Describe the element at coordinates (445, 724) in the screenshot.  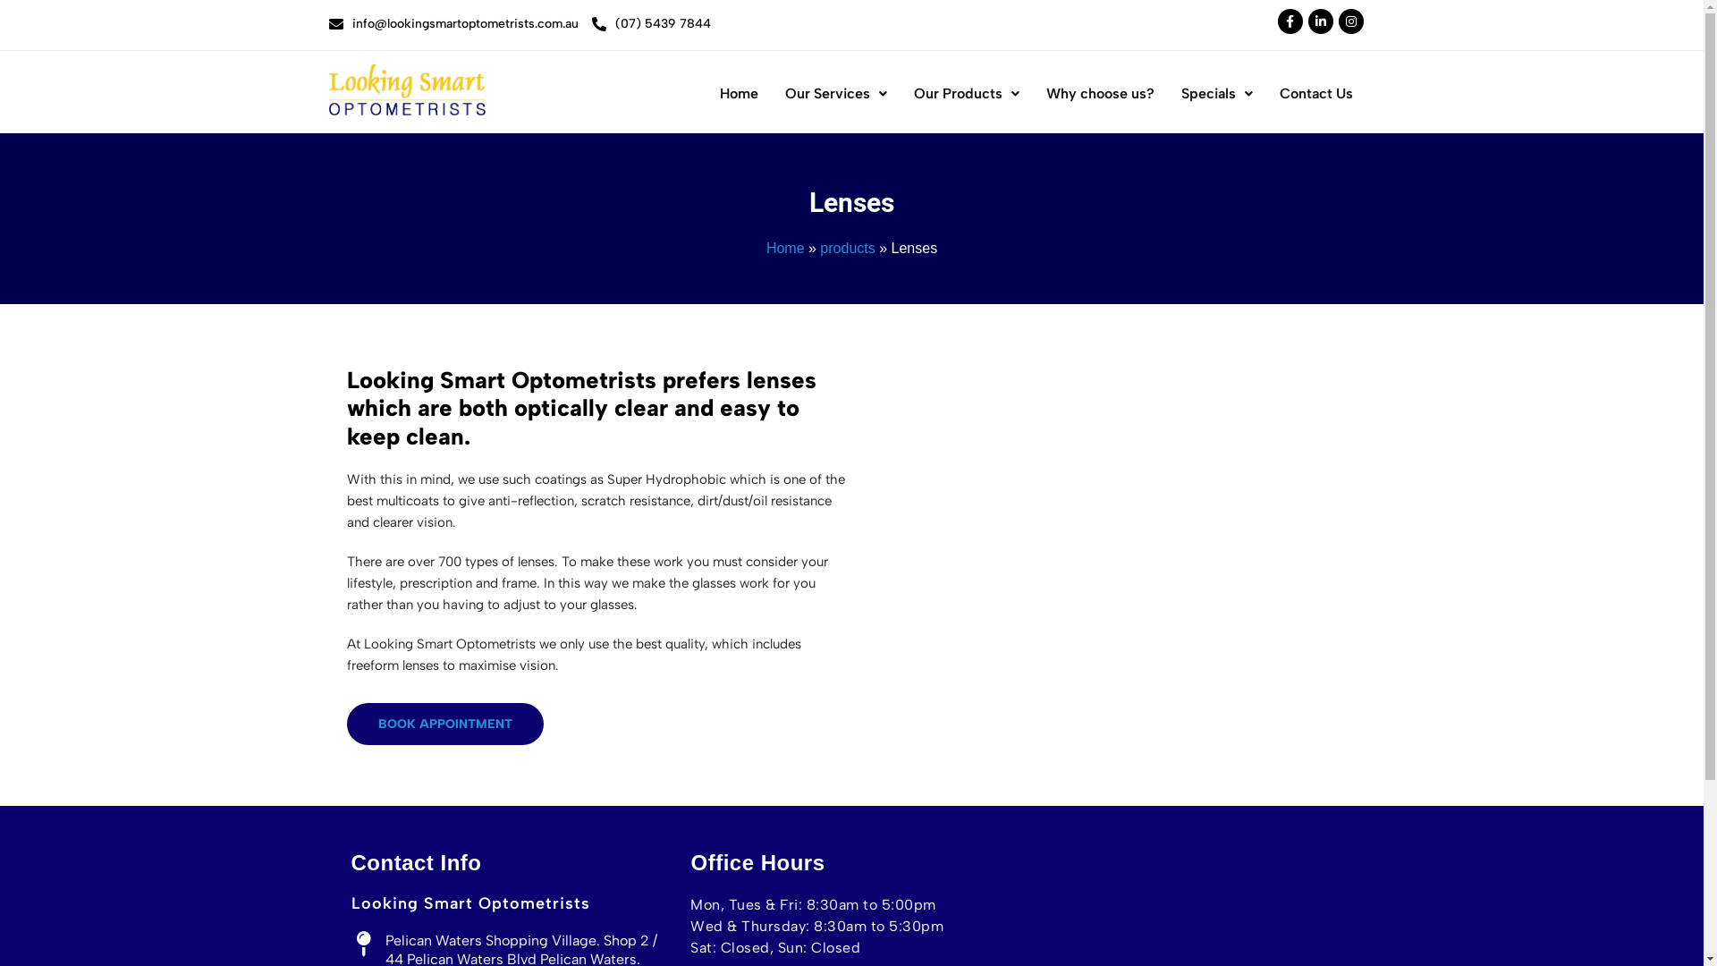
I see `BOOK APPOINTMENT` at that location.